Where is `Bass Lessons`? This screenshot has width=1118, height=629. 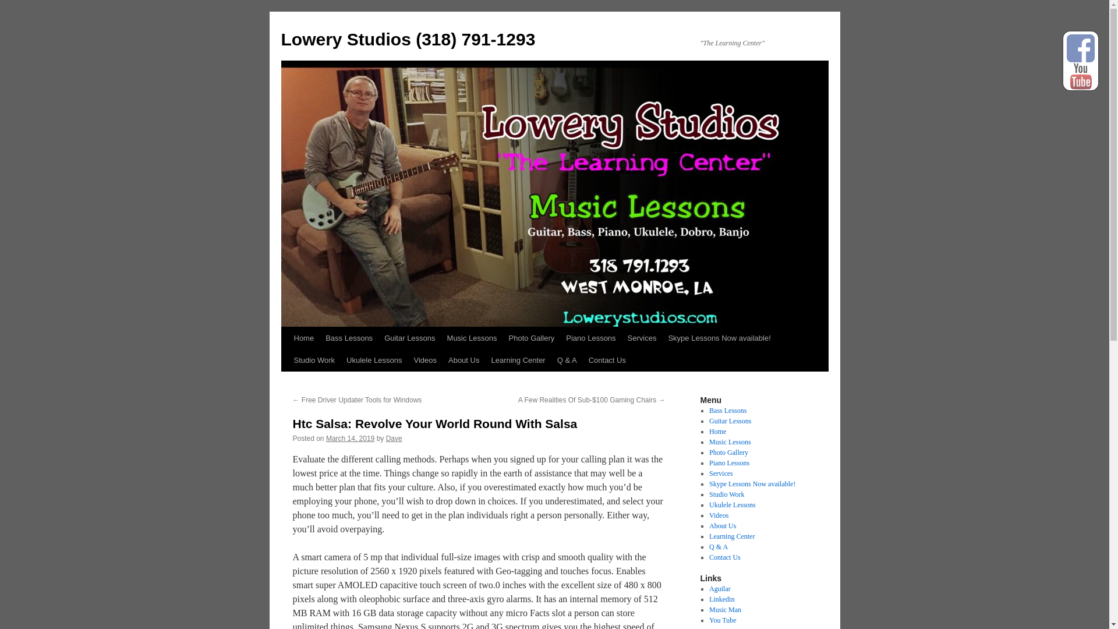
Bass Lessons is located at coordinates (728, 410).